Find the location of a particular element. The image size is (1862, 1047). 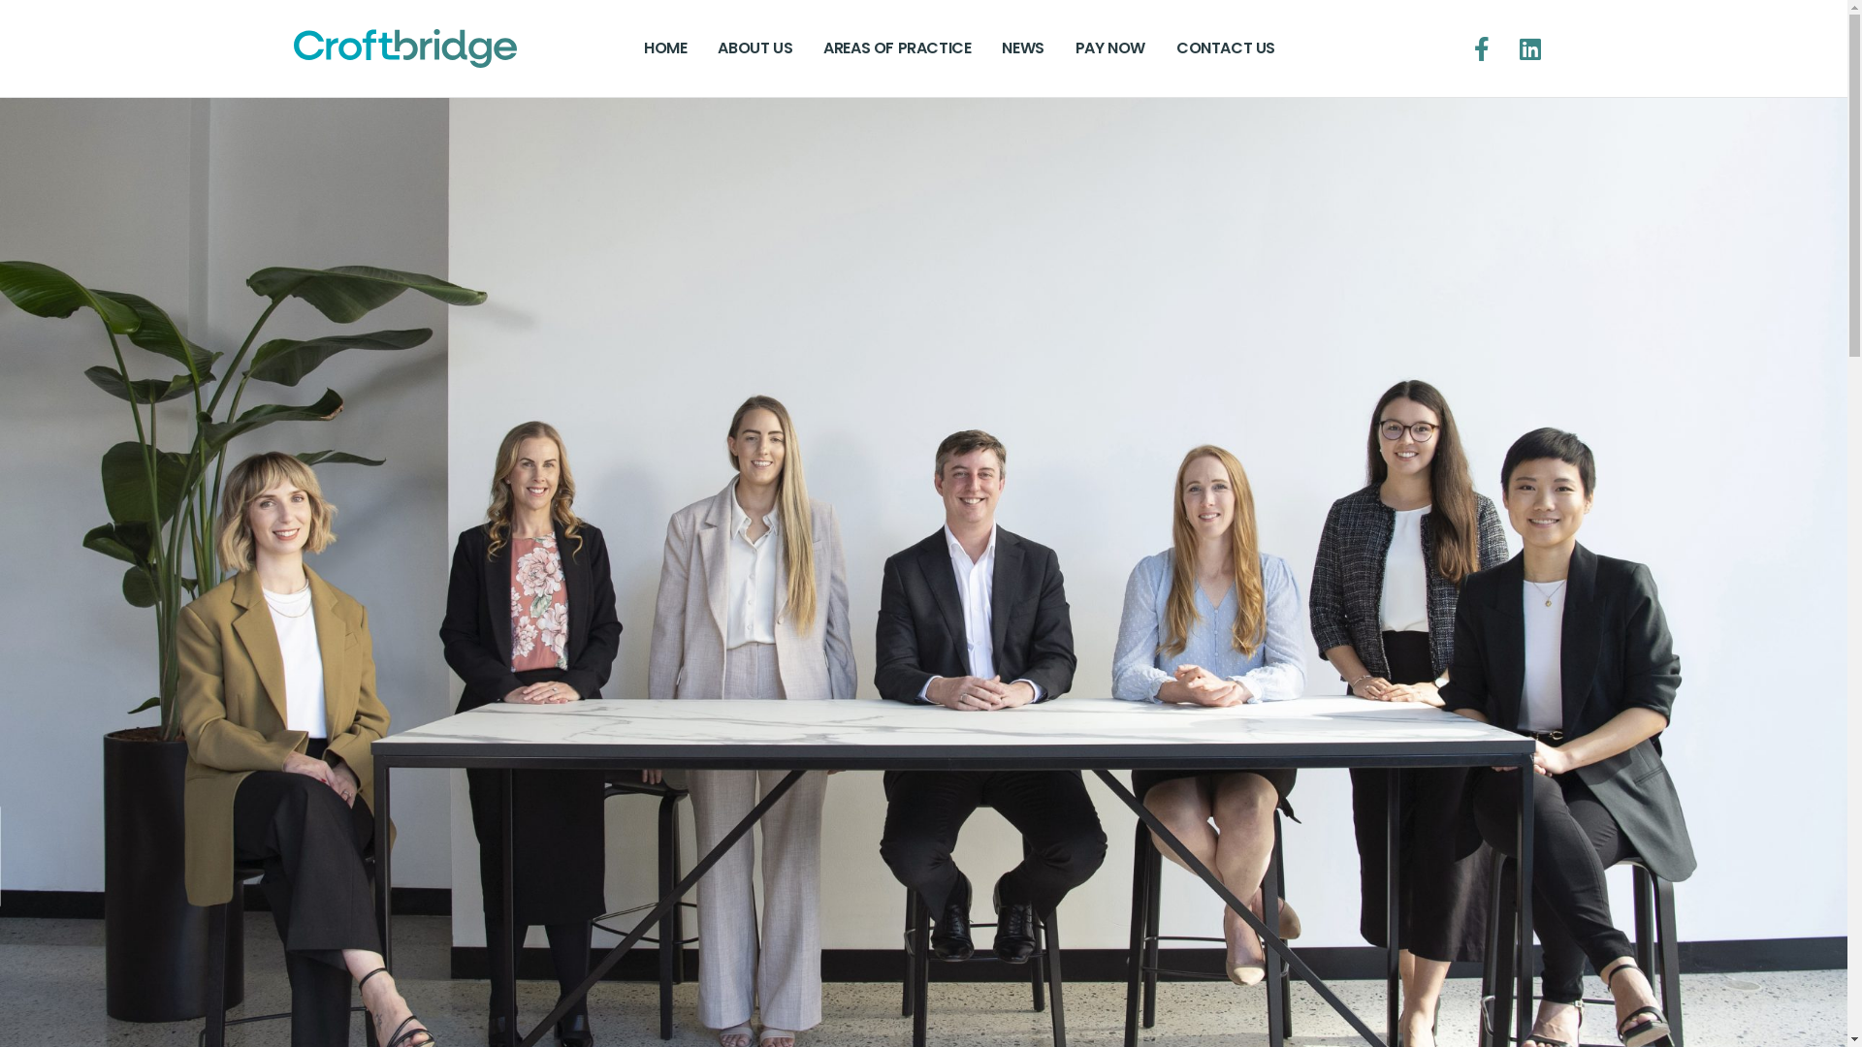

HOME is located at coordinates (665, 48).